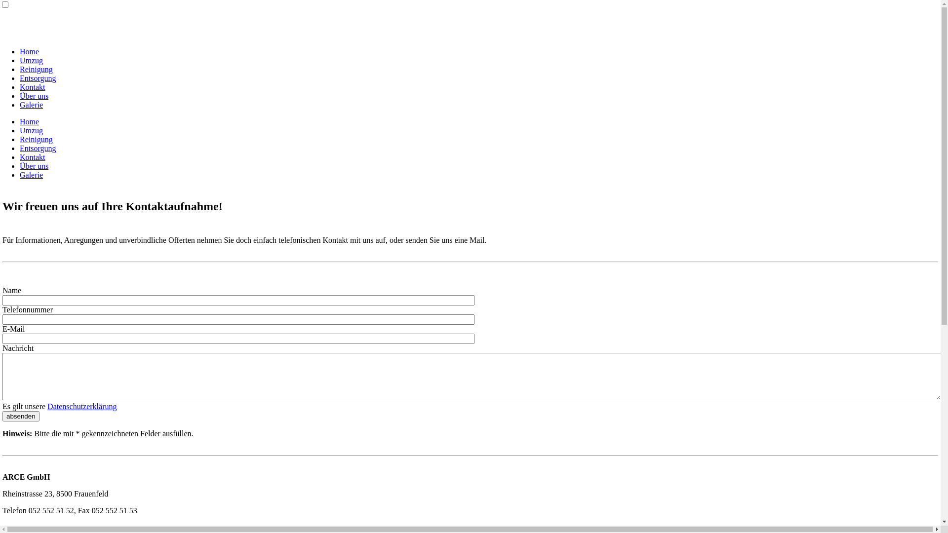 This screenshot has height=533, width=948. What do you see at coordinates (32, 105) in the screenshot?
I see `Galerie` at bounding box center [32, 105].